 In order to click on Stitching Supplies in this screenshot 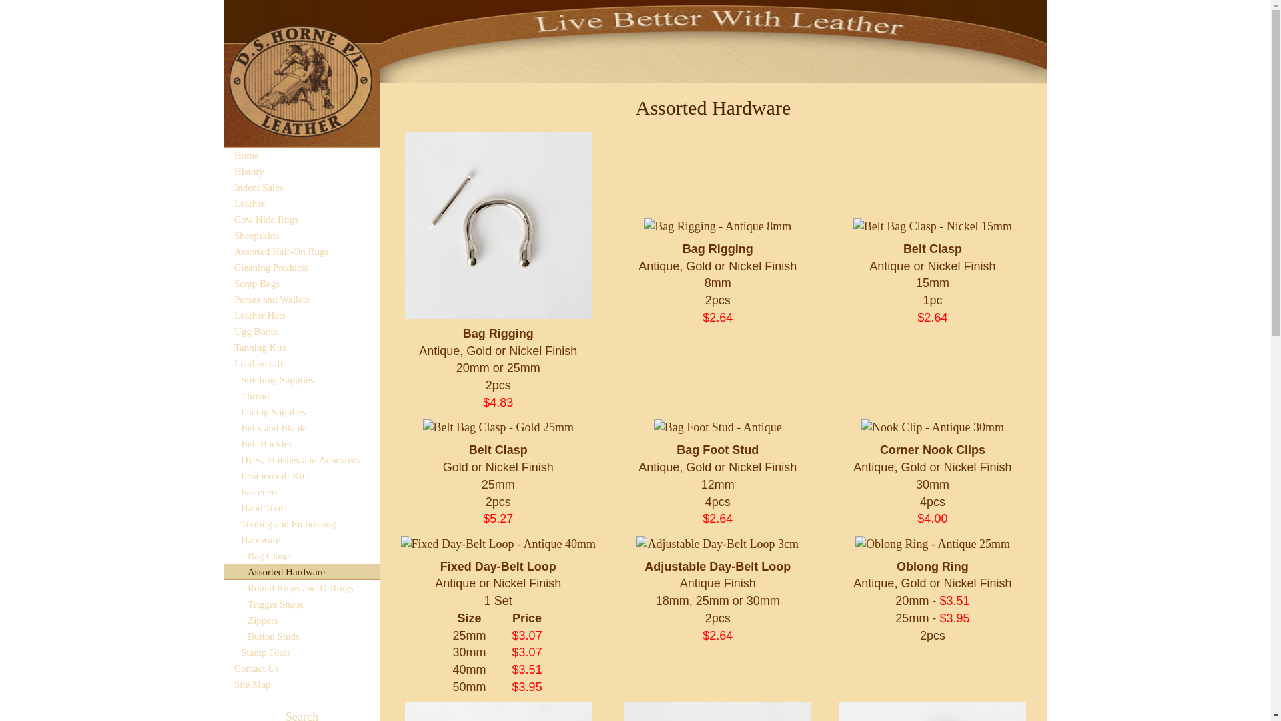, I will do `click(302, 380)`.